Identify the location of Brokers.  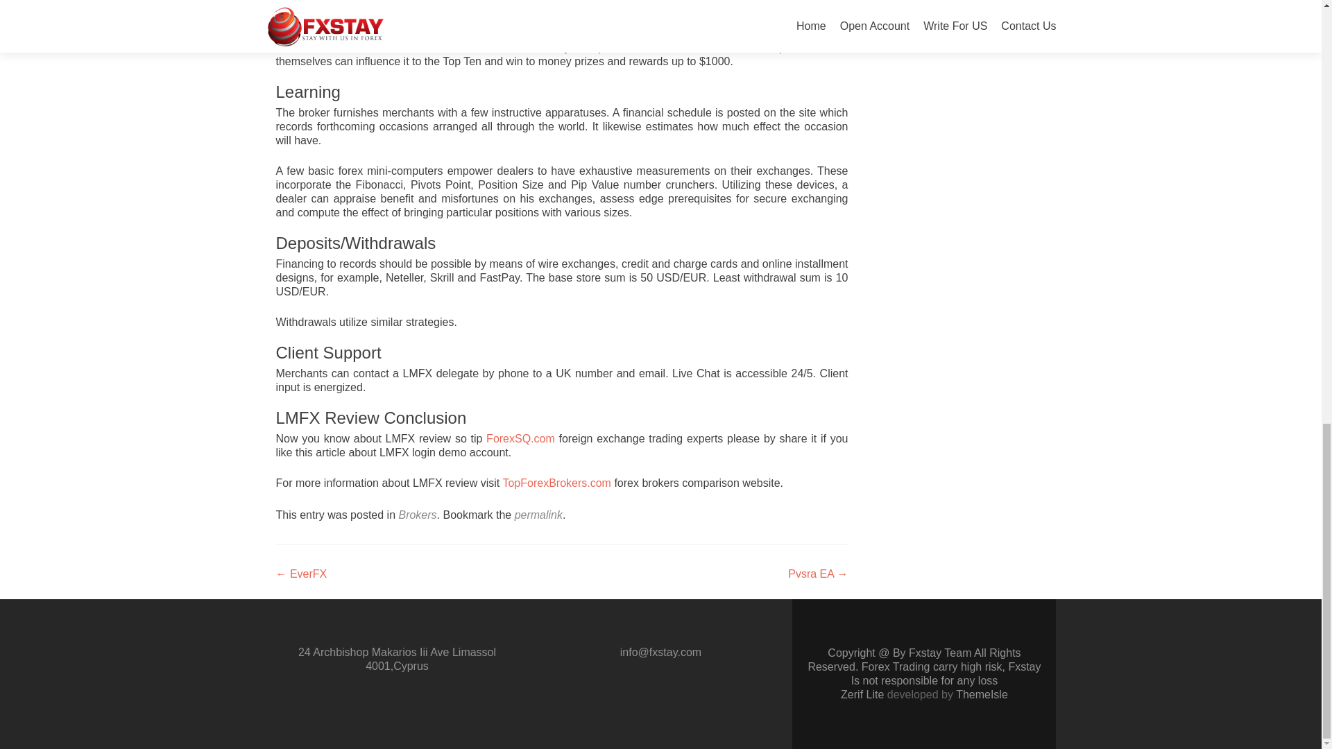
(418, 515).